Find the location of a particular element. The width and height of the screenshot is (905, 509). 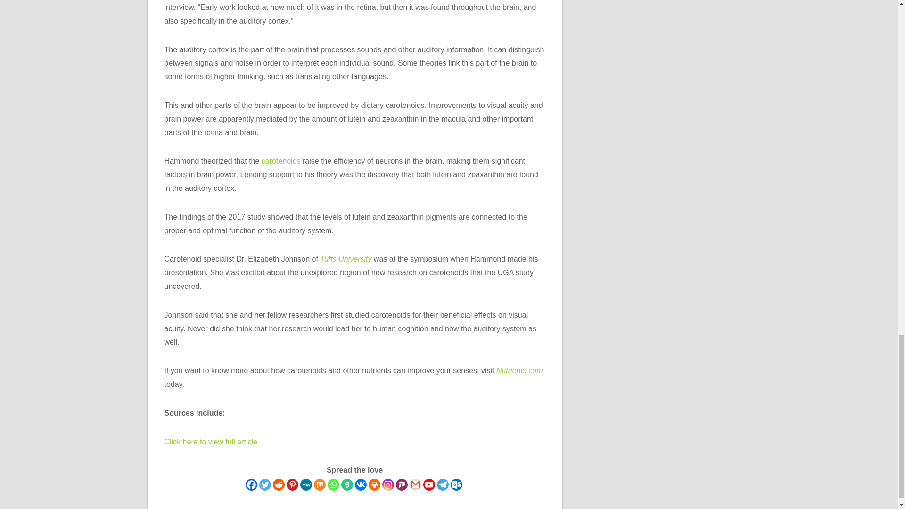

Pinterest is located at coordinates (292, 484).